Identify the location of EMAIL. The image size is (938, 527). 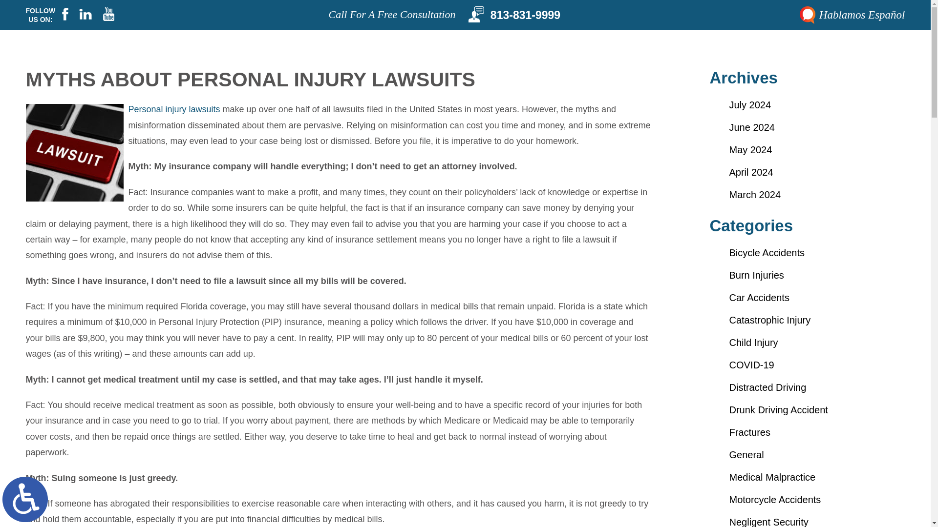
(479, 8).